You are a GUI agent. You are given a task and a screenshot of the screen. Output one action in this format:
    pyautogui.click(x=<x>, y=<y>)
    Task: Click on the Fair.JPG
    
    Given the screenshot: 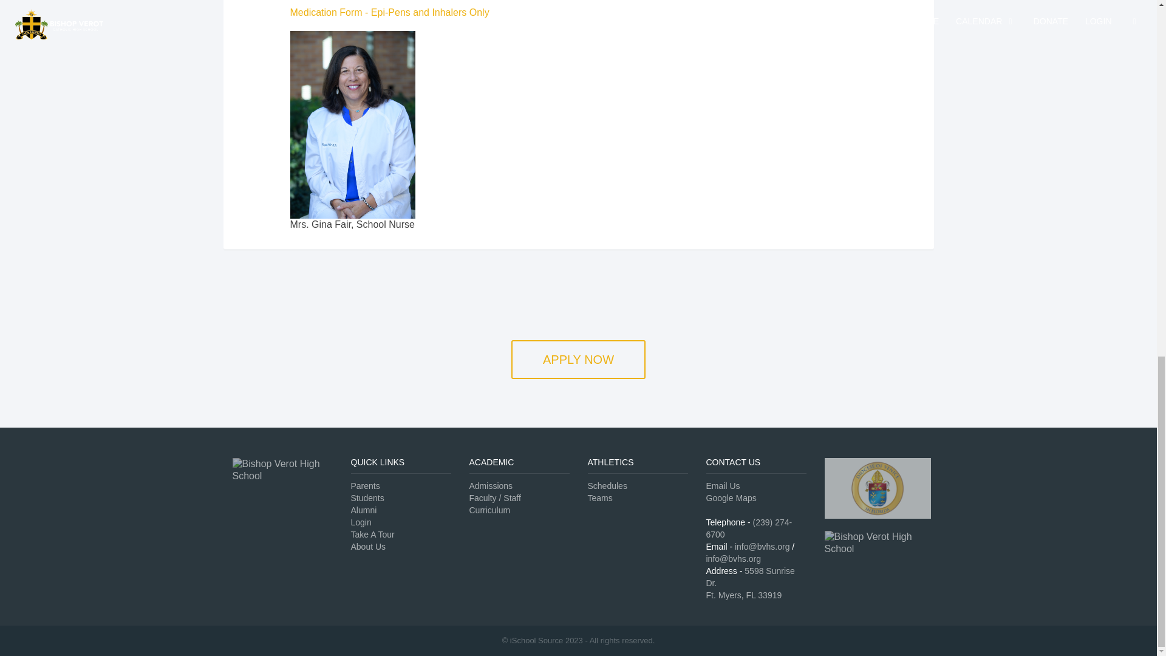 What is the action you would take?
    pyautogui.click(x=326, y=53)
    